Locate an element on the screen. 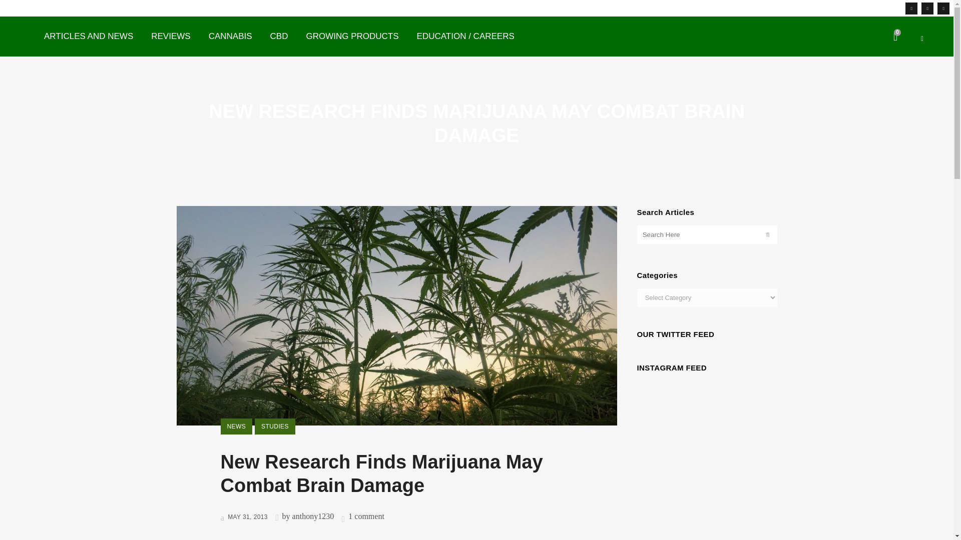  anthony1230 is located at coordinates (313, 516).